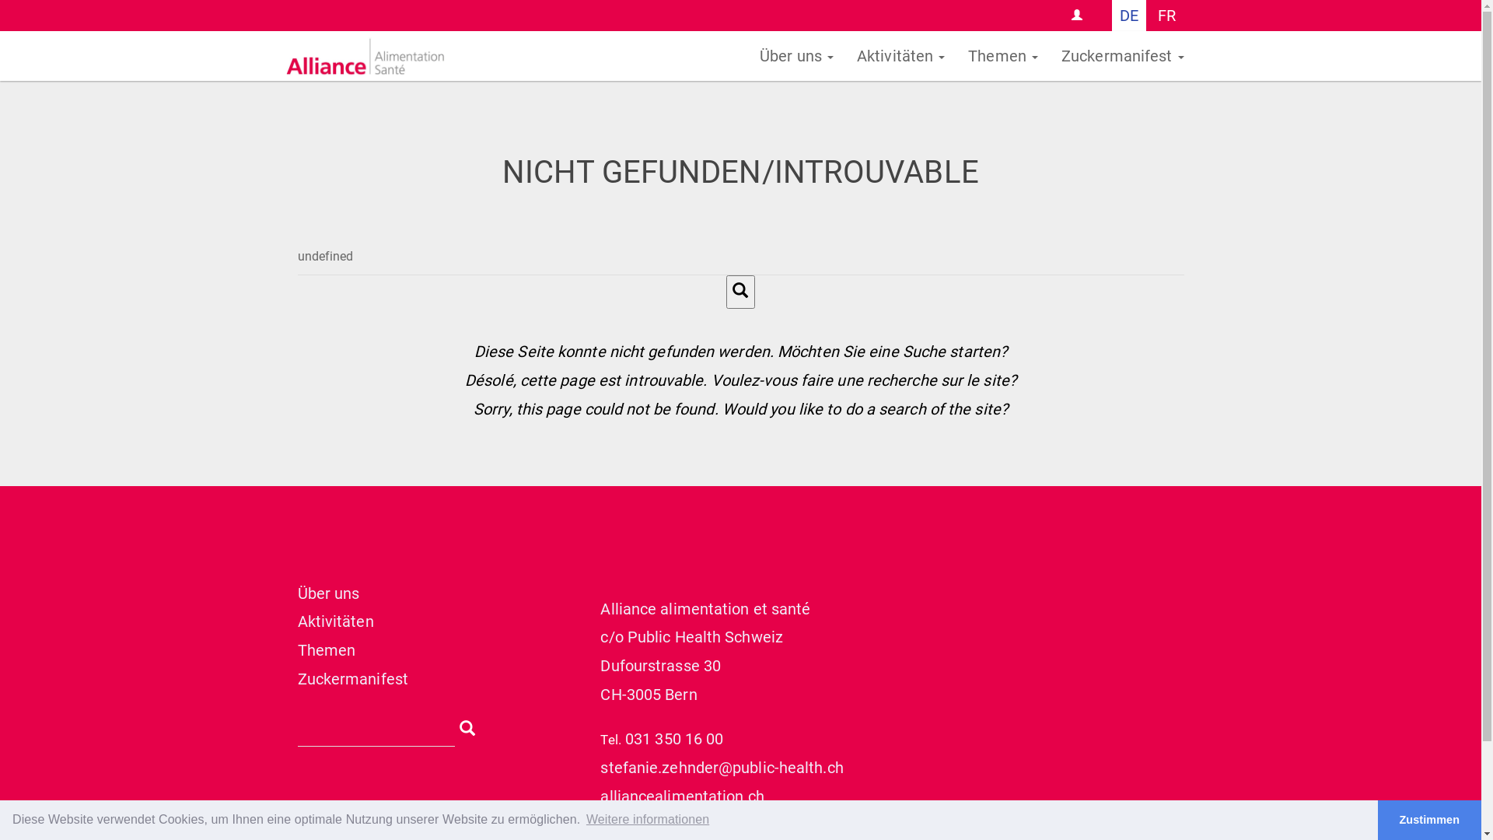  I want to click on Zuckermanifest, so click(1123, 56).